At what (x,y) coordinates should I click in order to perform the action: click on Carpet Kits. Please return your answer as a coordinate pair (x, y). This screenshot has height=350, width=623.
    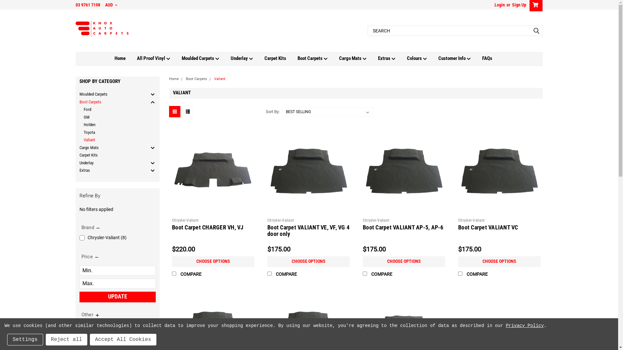
    Looking at the image, I should click on (281, 58).